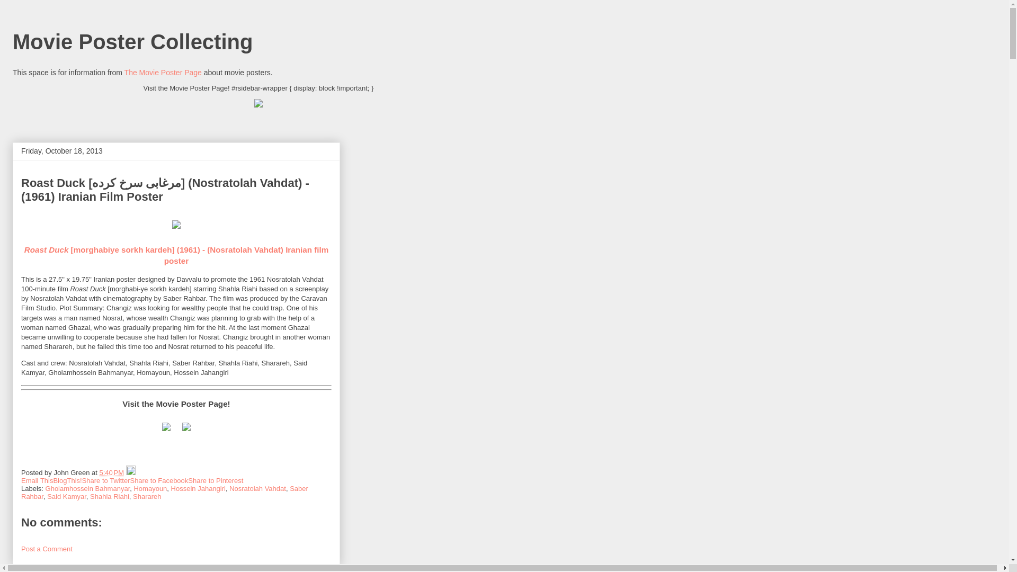  Describe the element at coordinates (215, 480) in the screenshot. I see `Share to Pinterest` at that location.